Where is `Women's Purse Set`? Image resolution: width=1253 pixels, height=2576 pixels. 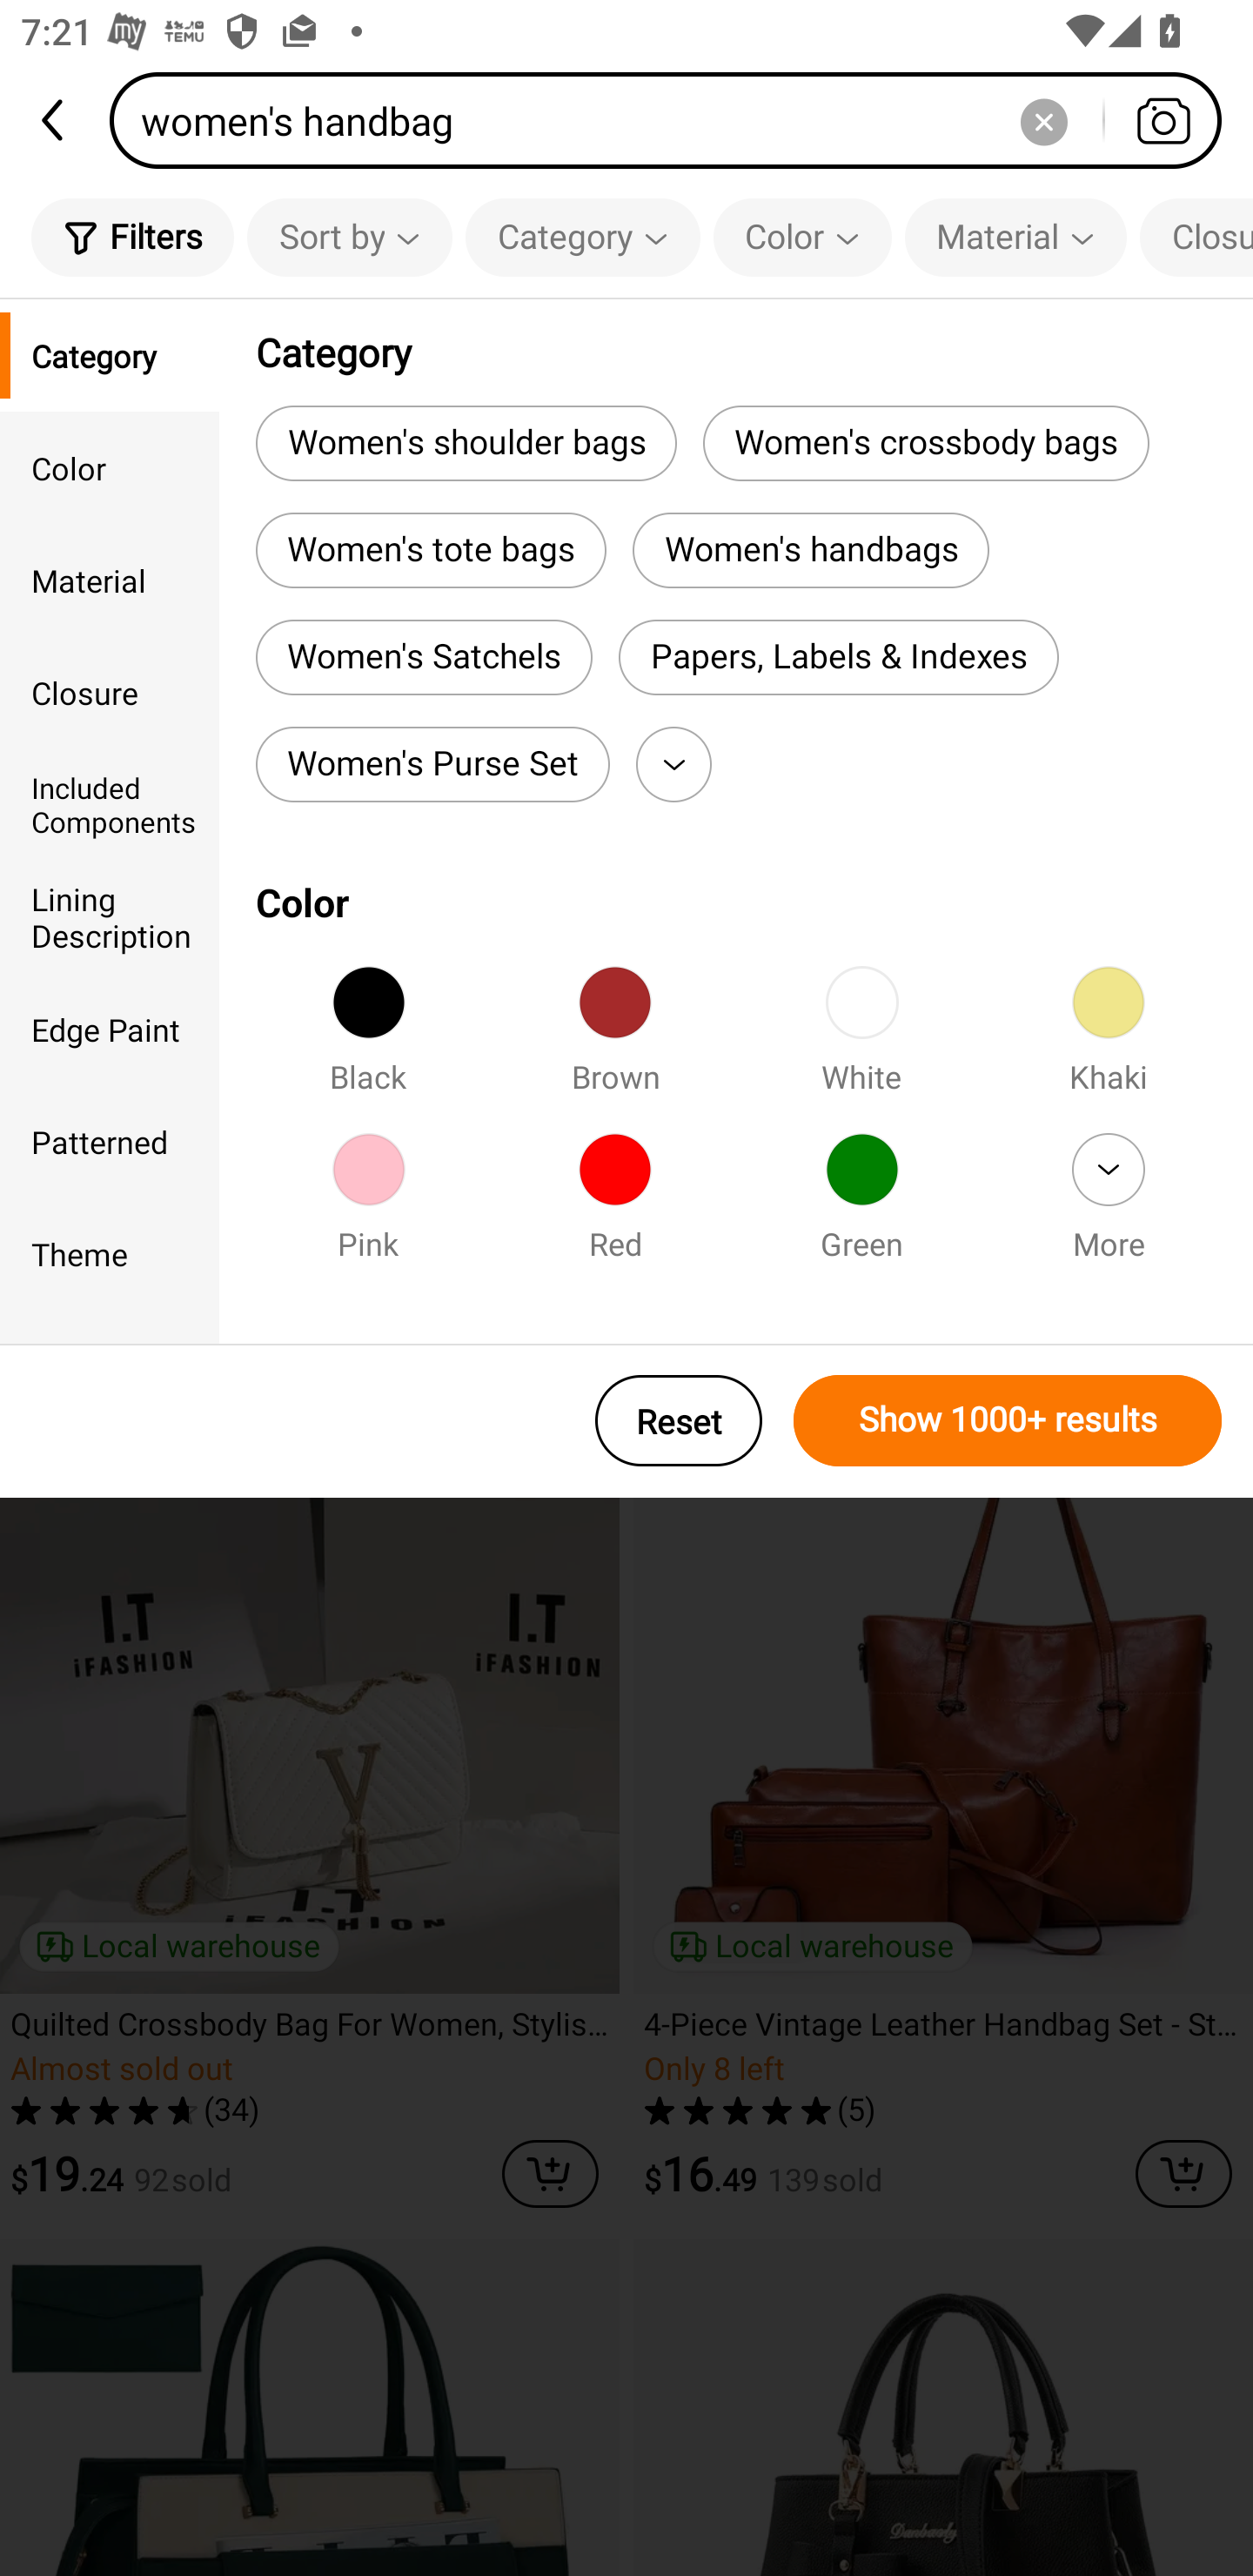
Women's Purse Set is located at coordinates (432, 763).